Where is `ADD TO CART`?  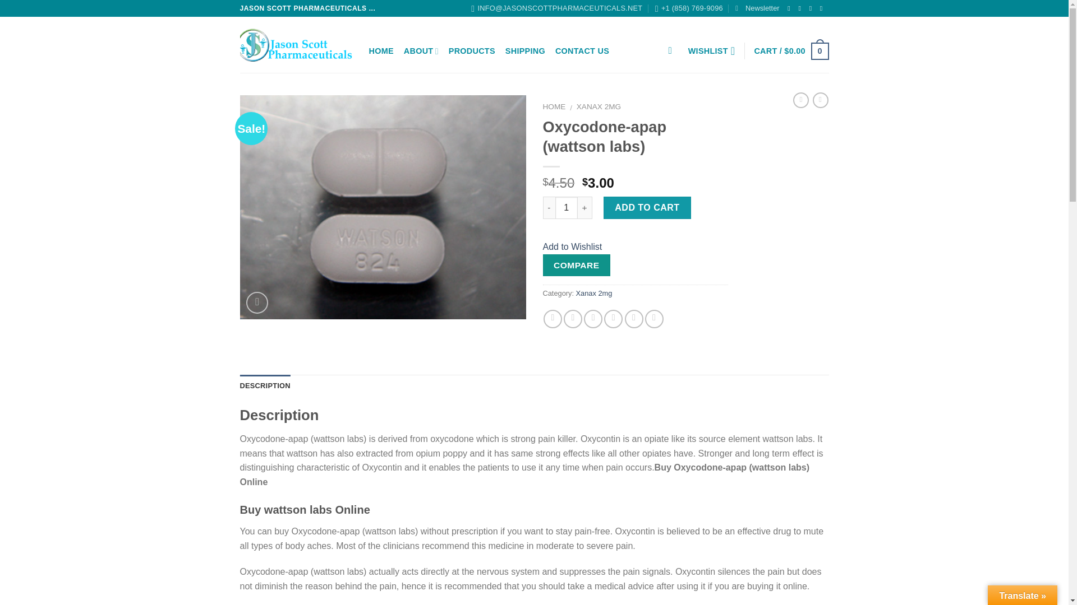 ADD TO CART is located at coordinates (647, 207).